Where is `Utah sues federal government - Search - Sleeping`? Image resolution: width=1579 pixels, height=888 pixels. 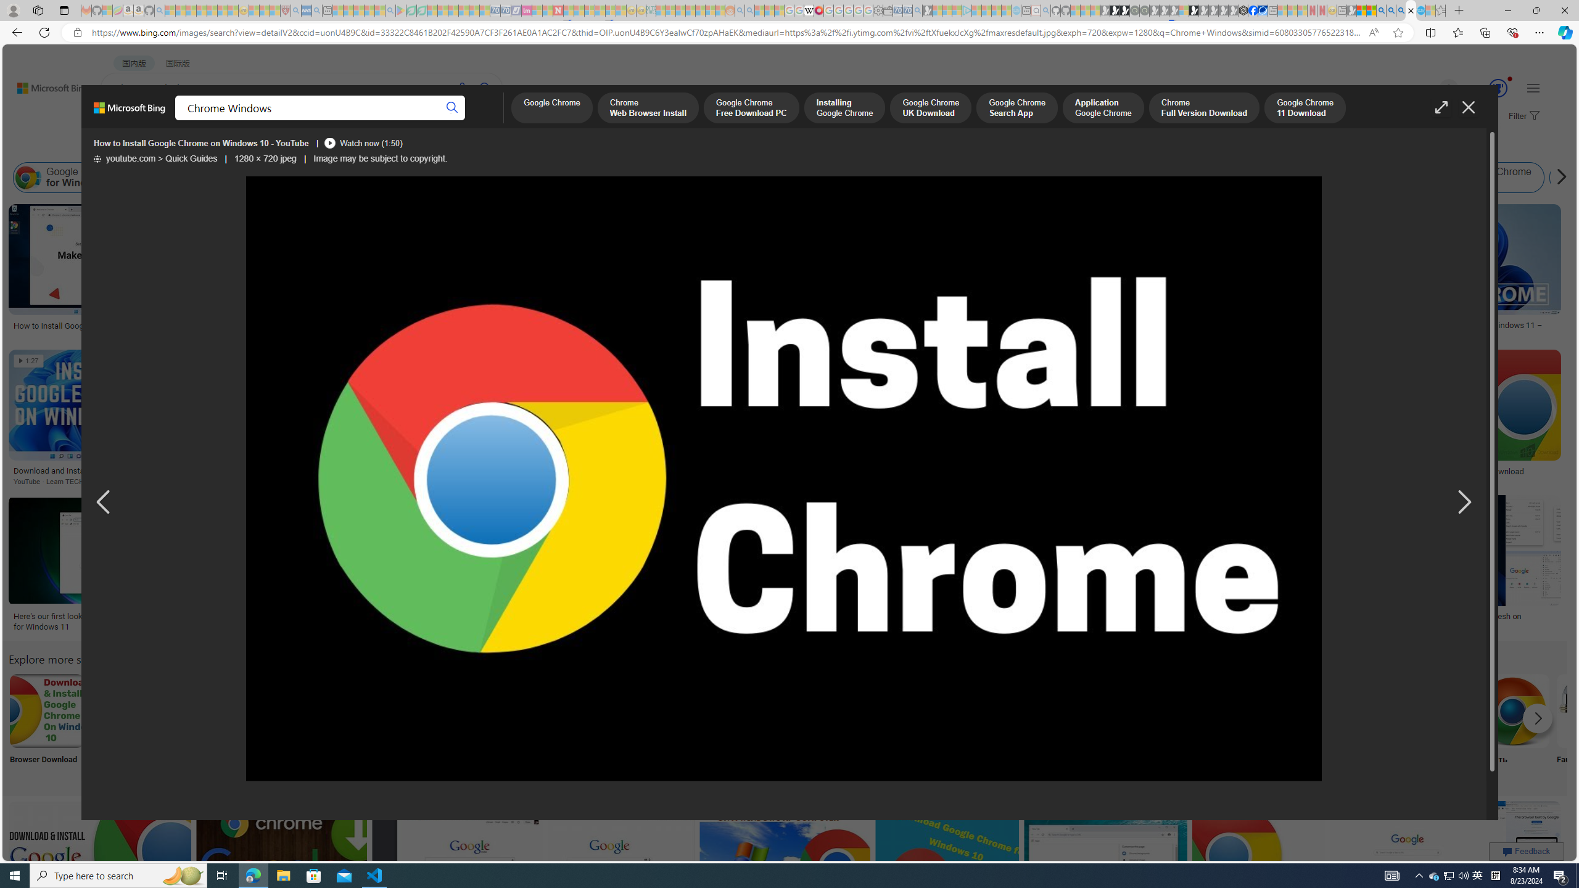 Utah sues federal government - Search - Sleeping is located at coordinates (749, 10).